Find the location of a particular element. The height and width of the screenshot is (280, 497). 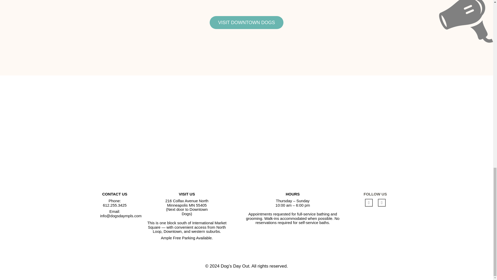

216 Colfax Avenue North Minneapolis MN 55405 is located at coordinates (187, 203).